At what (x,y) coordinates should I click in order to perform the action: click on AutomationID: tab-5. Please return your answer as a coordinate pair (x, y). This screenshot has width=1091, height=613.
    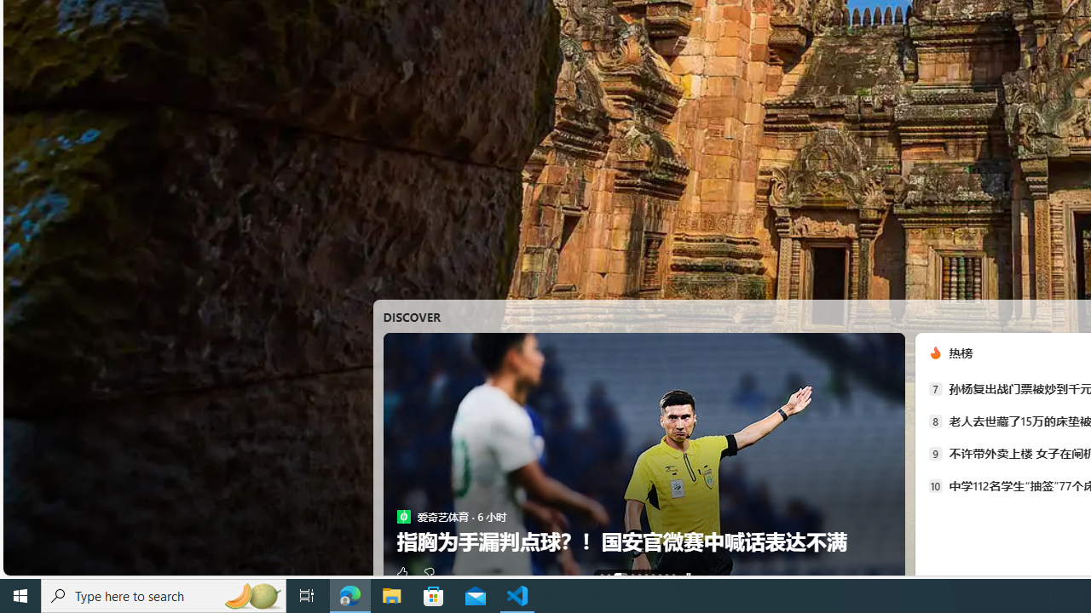
    Looking at the image, I should click on (645, 576).